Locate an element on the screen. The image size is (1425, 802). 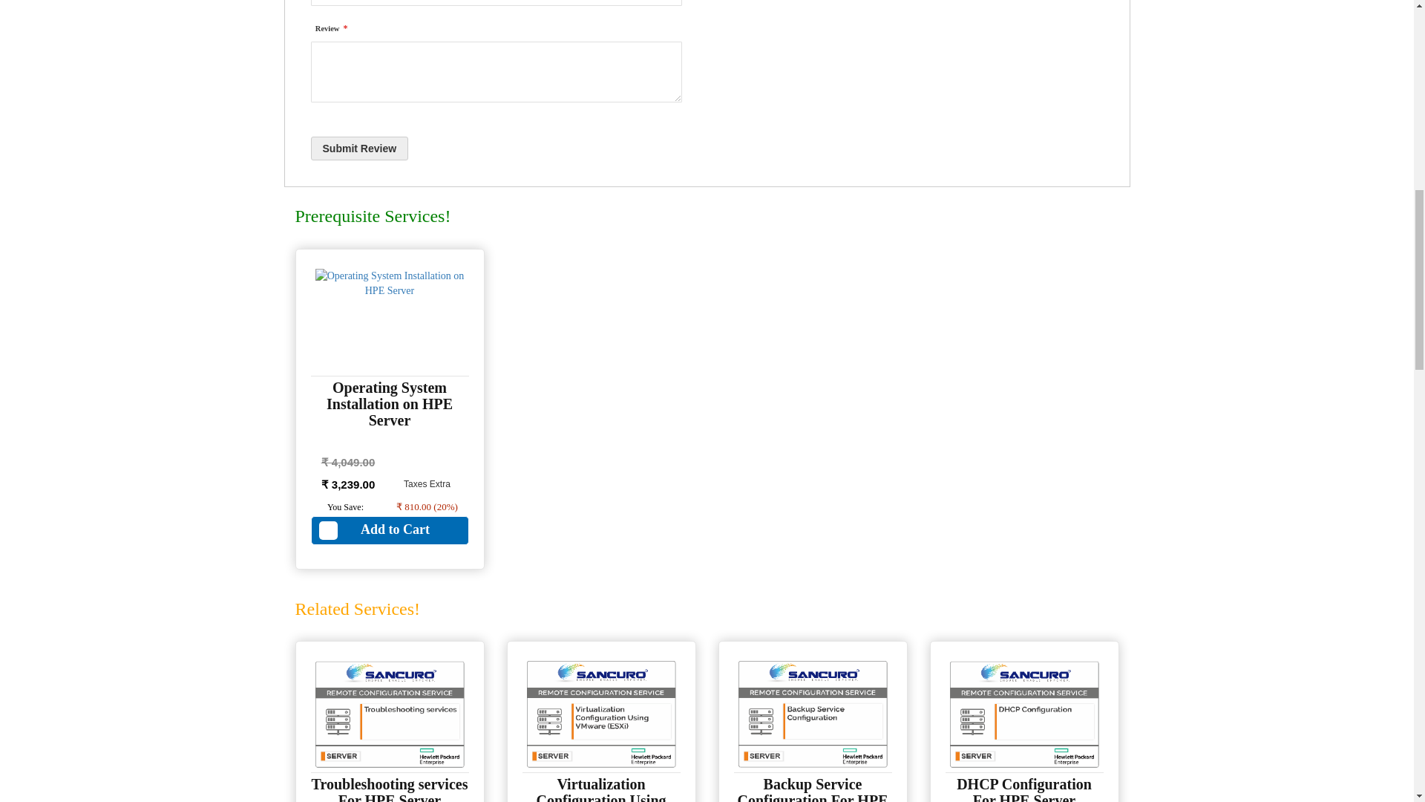
DHCP Configuration For HPE Server is located at coordinates (1023, 789).